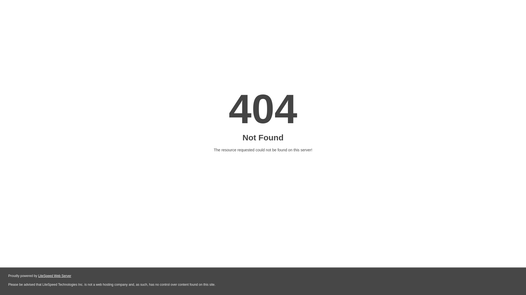  Describe the element at coordinates (55, 276) in the screenshot. I see `LiteSpeed Web Server` at that location.